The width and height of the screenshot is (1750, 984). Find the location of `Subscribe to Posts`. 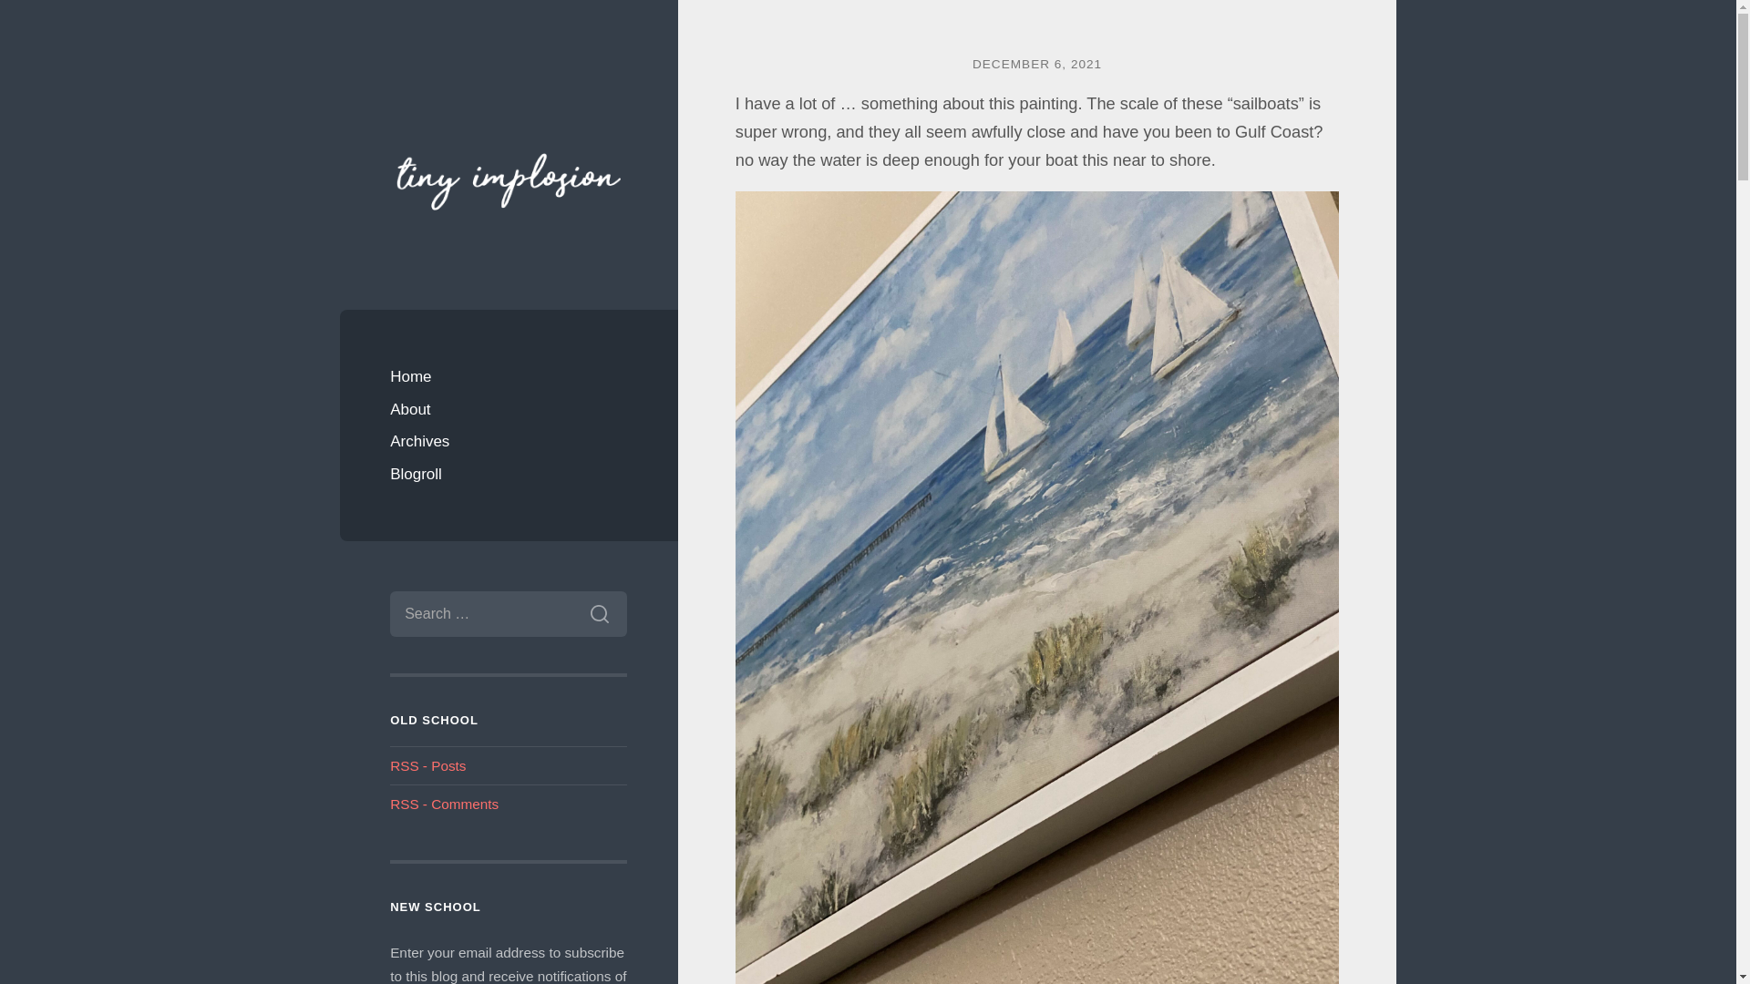

Subscribe to Posts is located at coordinates (427, 765).